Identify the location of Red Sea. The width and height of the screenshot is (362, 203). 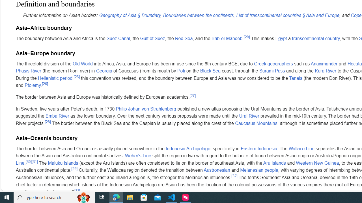
(184, 38).